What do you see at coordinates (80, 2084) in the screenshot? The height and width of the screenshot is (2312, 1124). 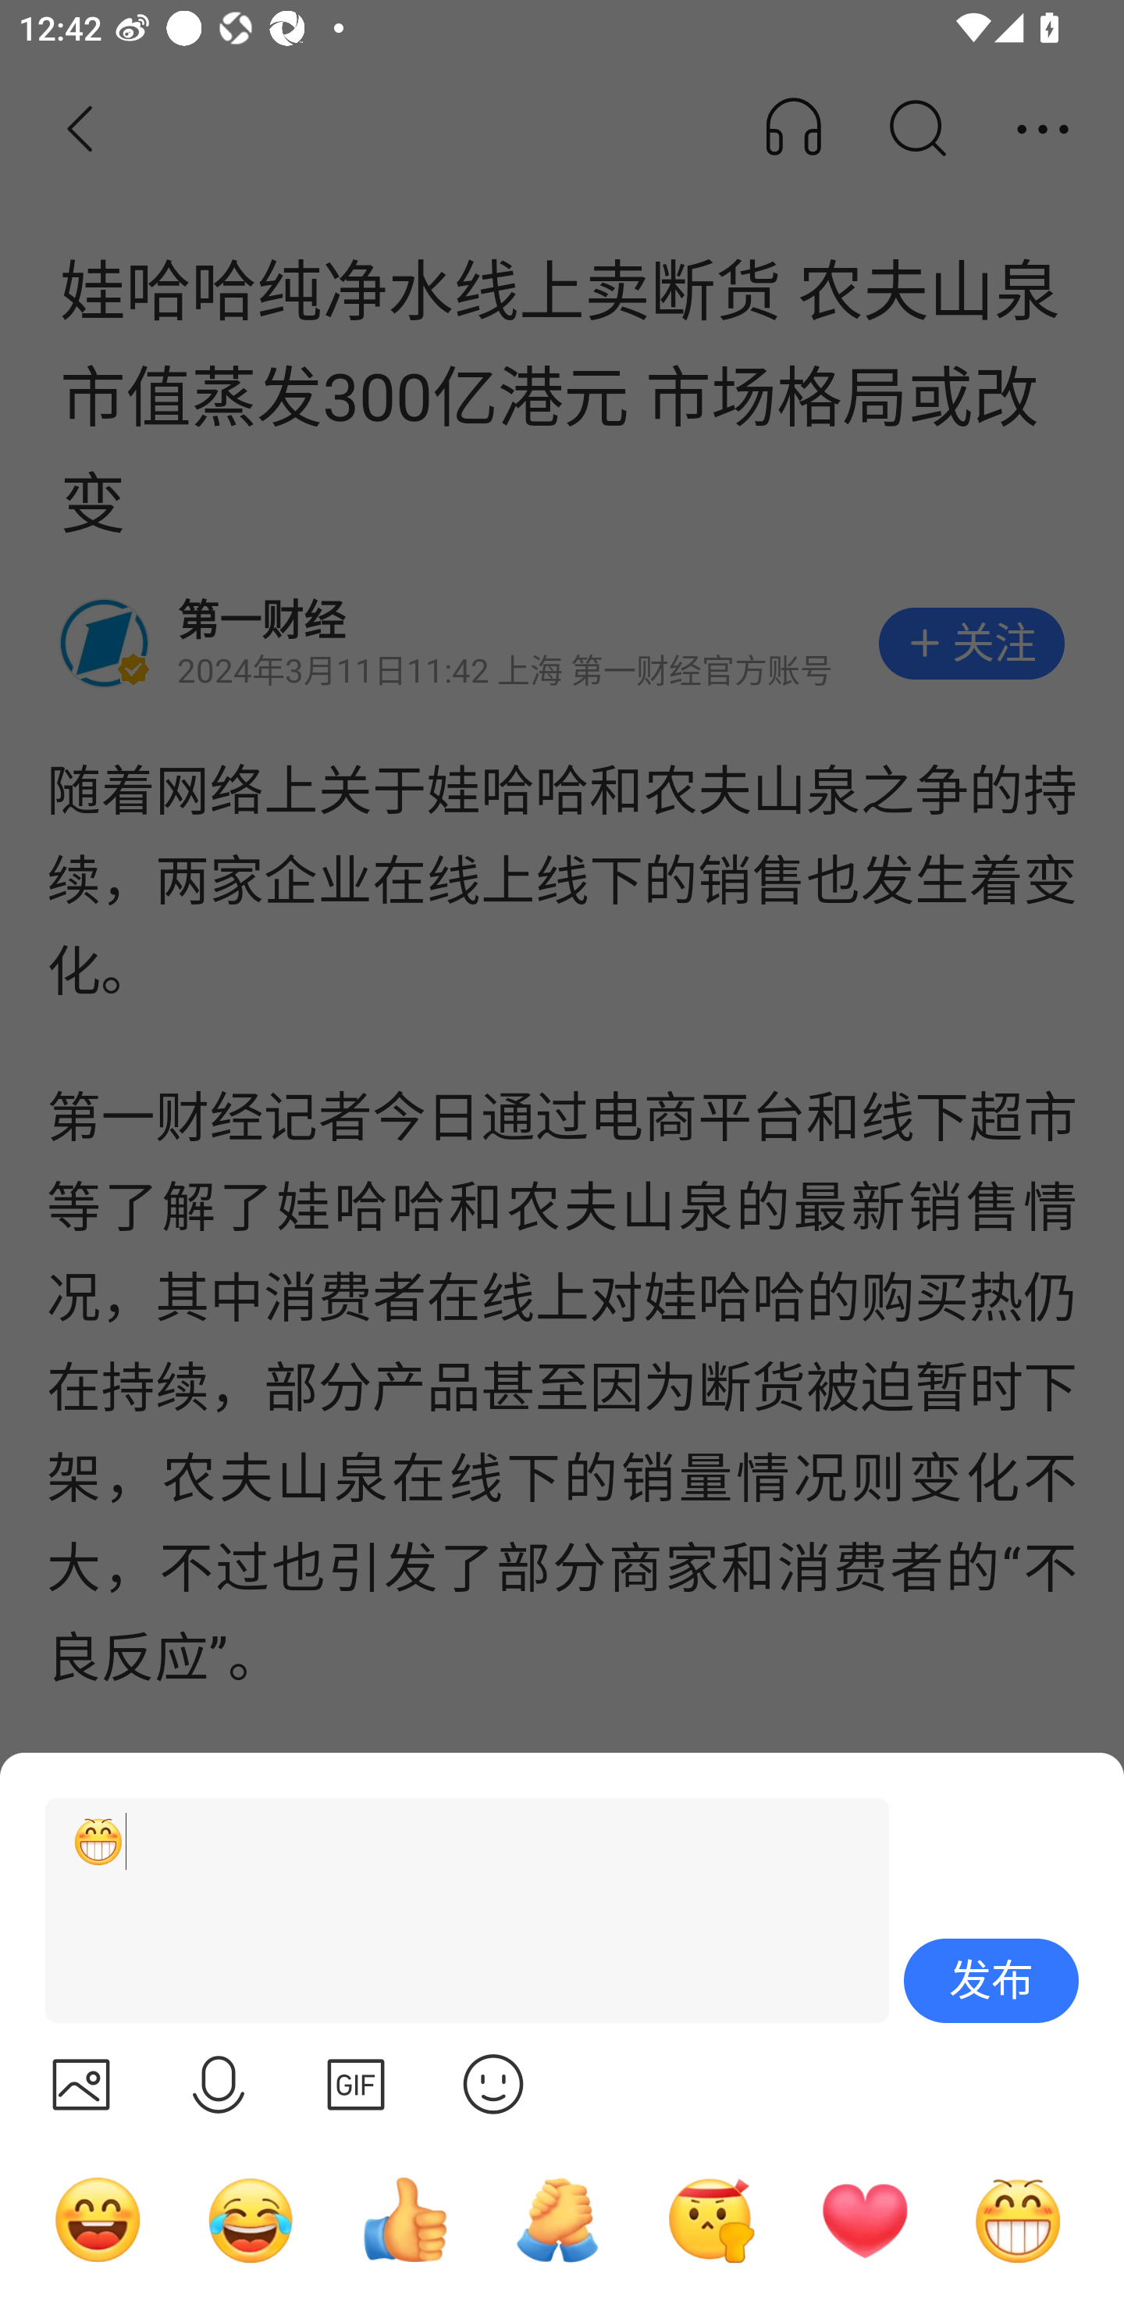 I see `` at bounding box center [80, 2084].